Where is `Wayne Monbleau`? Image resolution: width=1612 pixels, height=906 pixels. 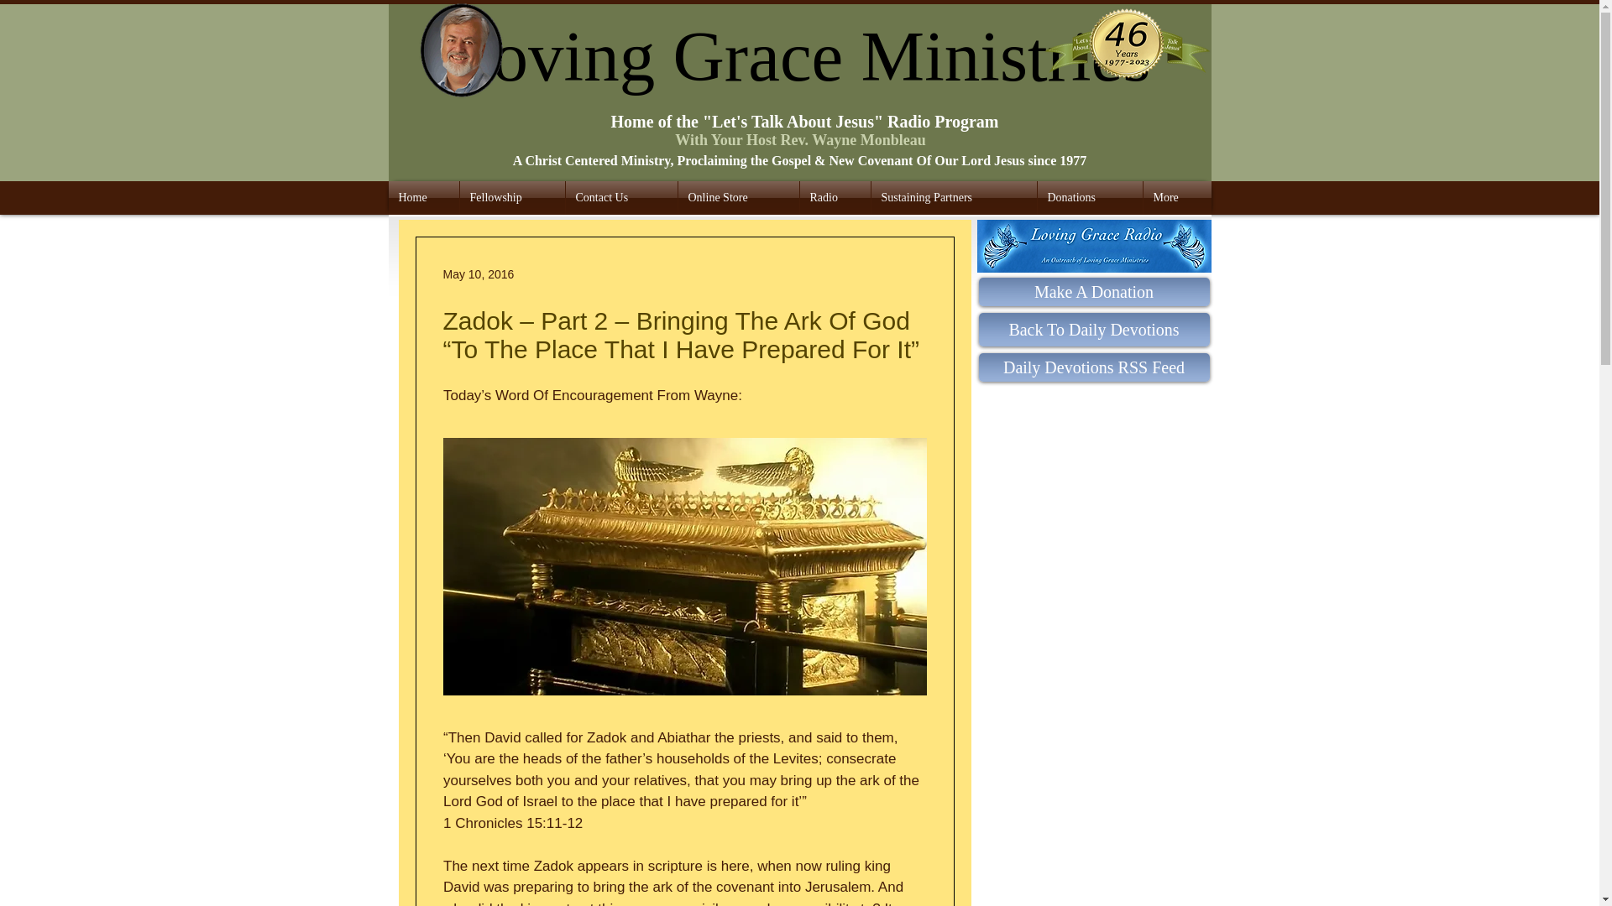
Wayne Monbleau is located at coordinates (463, 50).